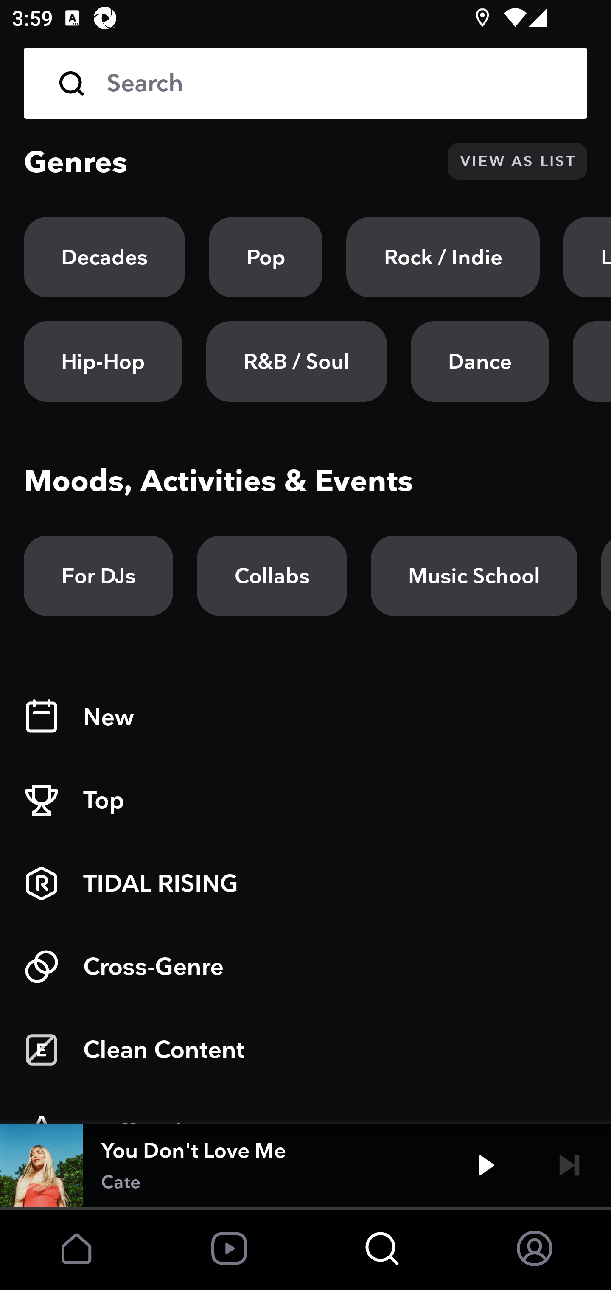 This screenshot has height=1290, width=611. Describe the element at coordinates (305, 1165) in the screenshot. I see `You Don't Love Me Cate Play` at that location.